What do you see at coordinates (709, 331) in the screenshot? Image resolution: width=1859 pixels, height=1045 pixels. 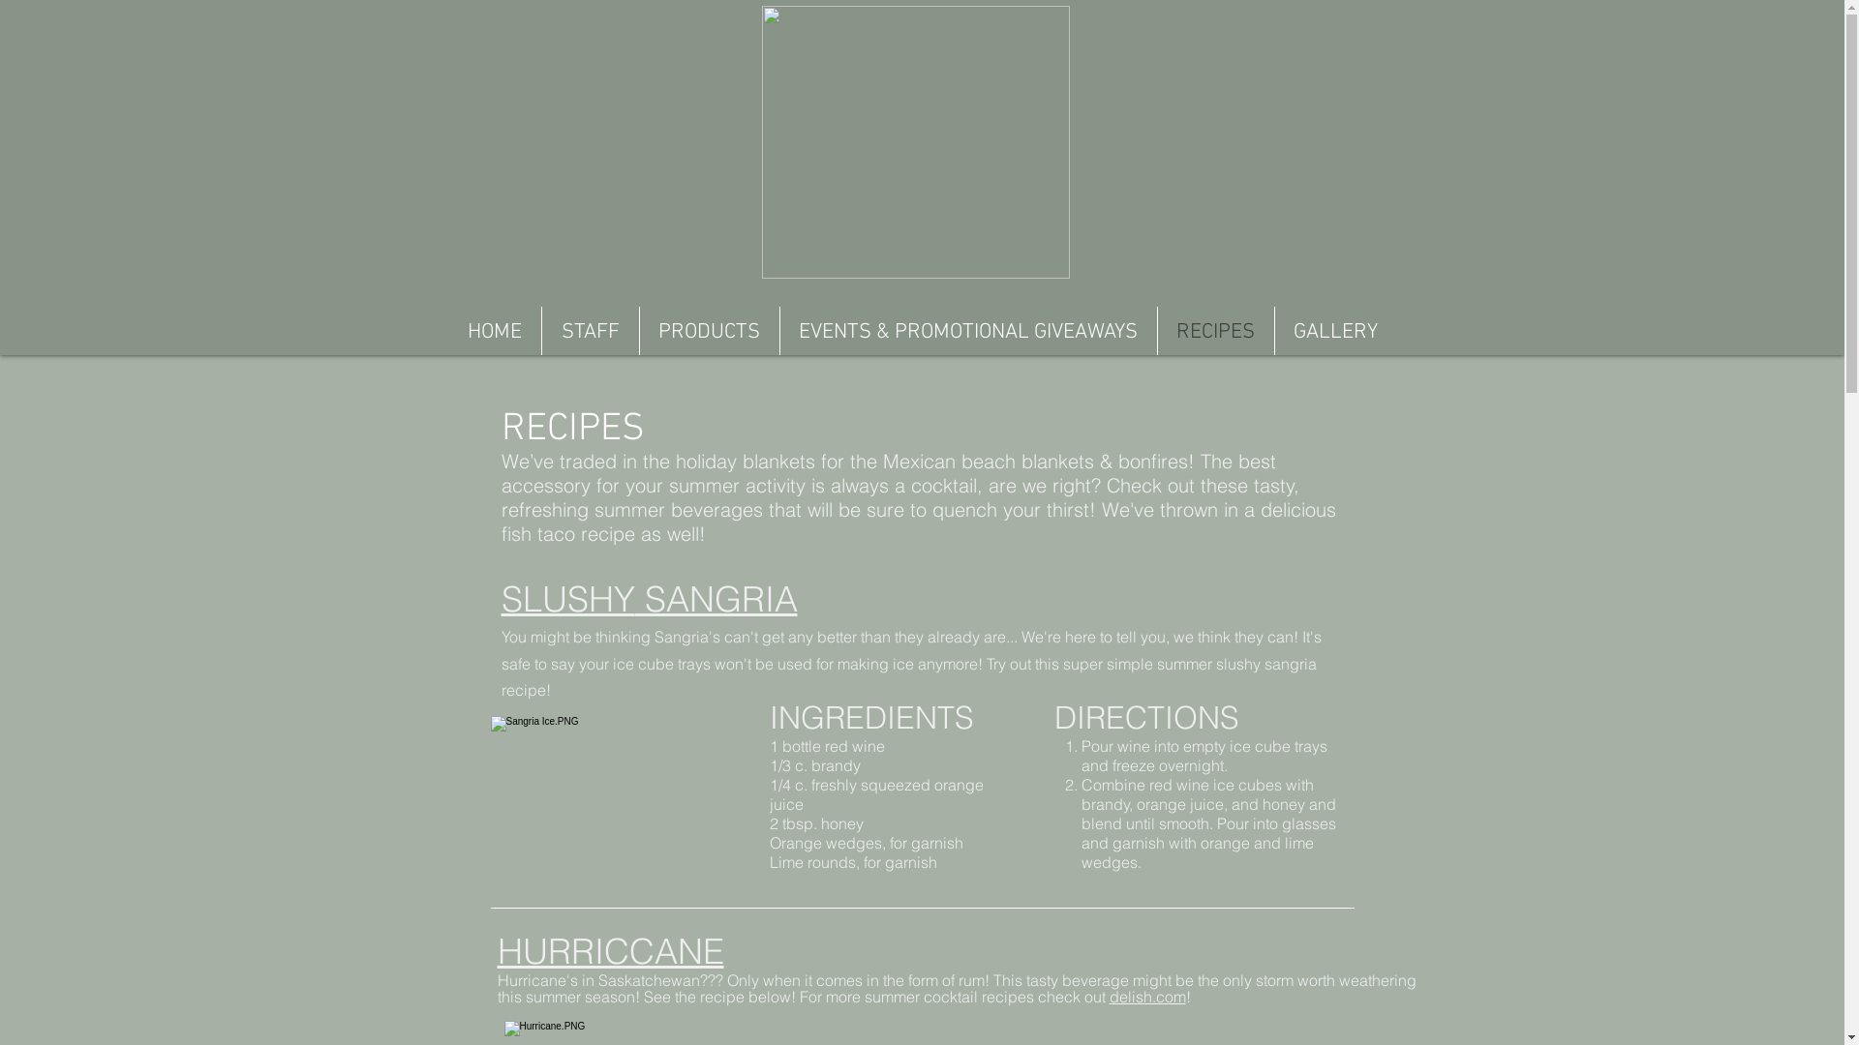 I see `PRODUCTS` at bounding box center [709, 331].